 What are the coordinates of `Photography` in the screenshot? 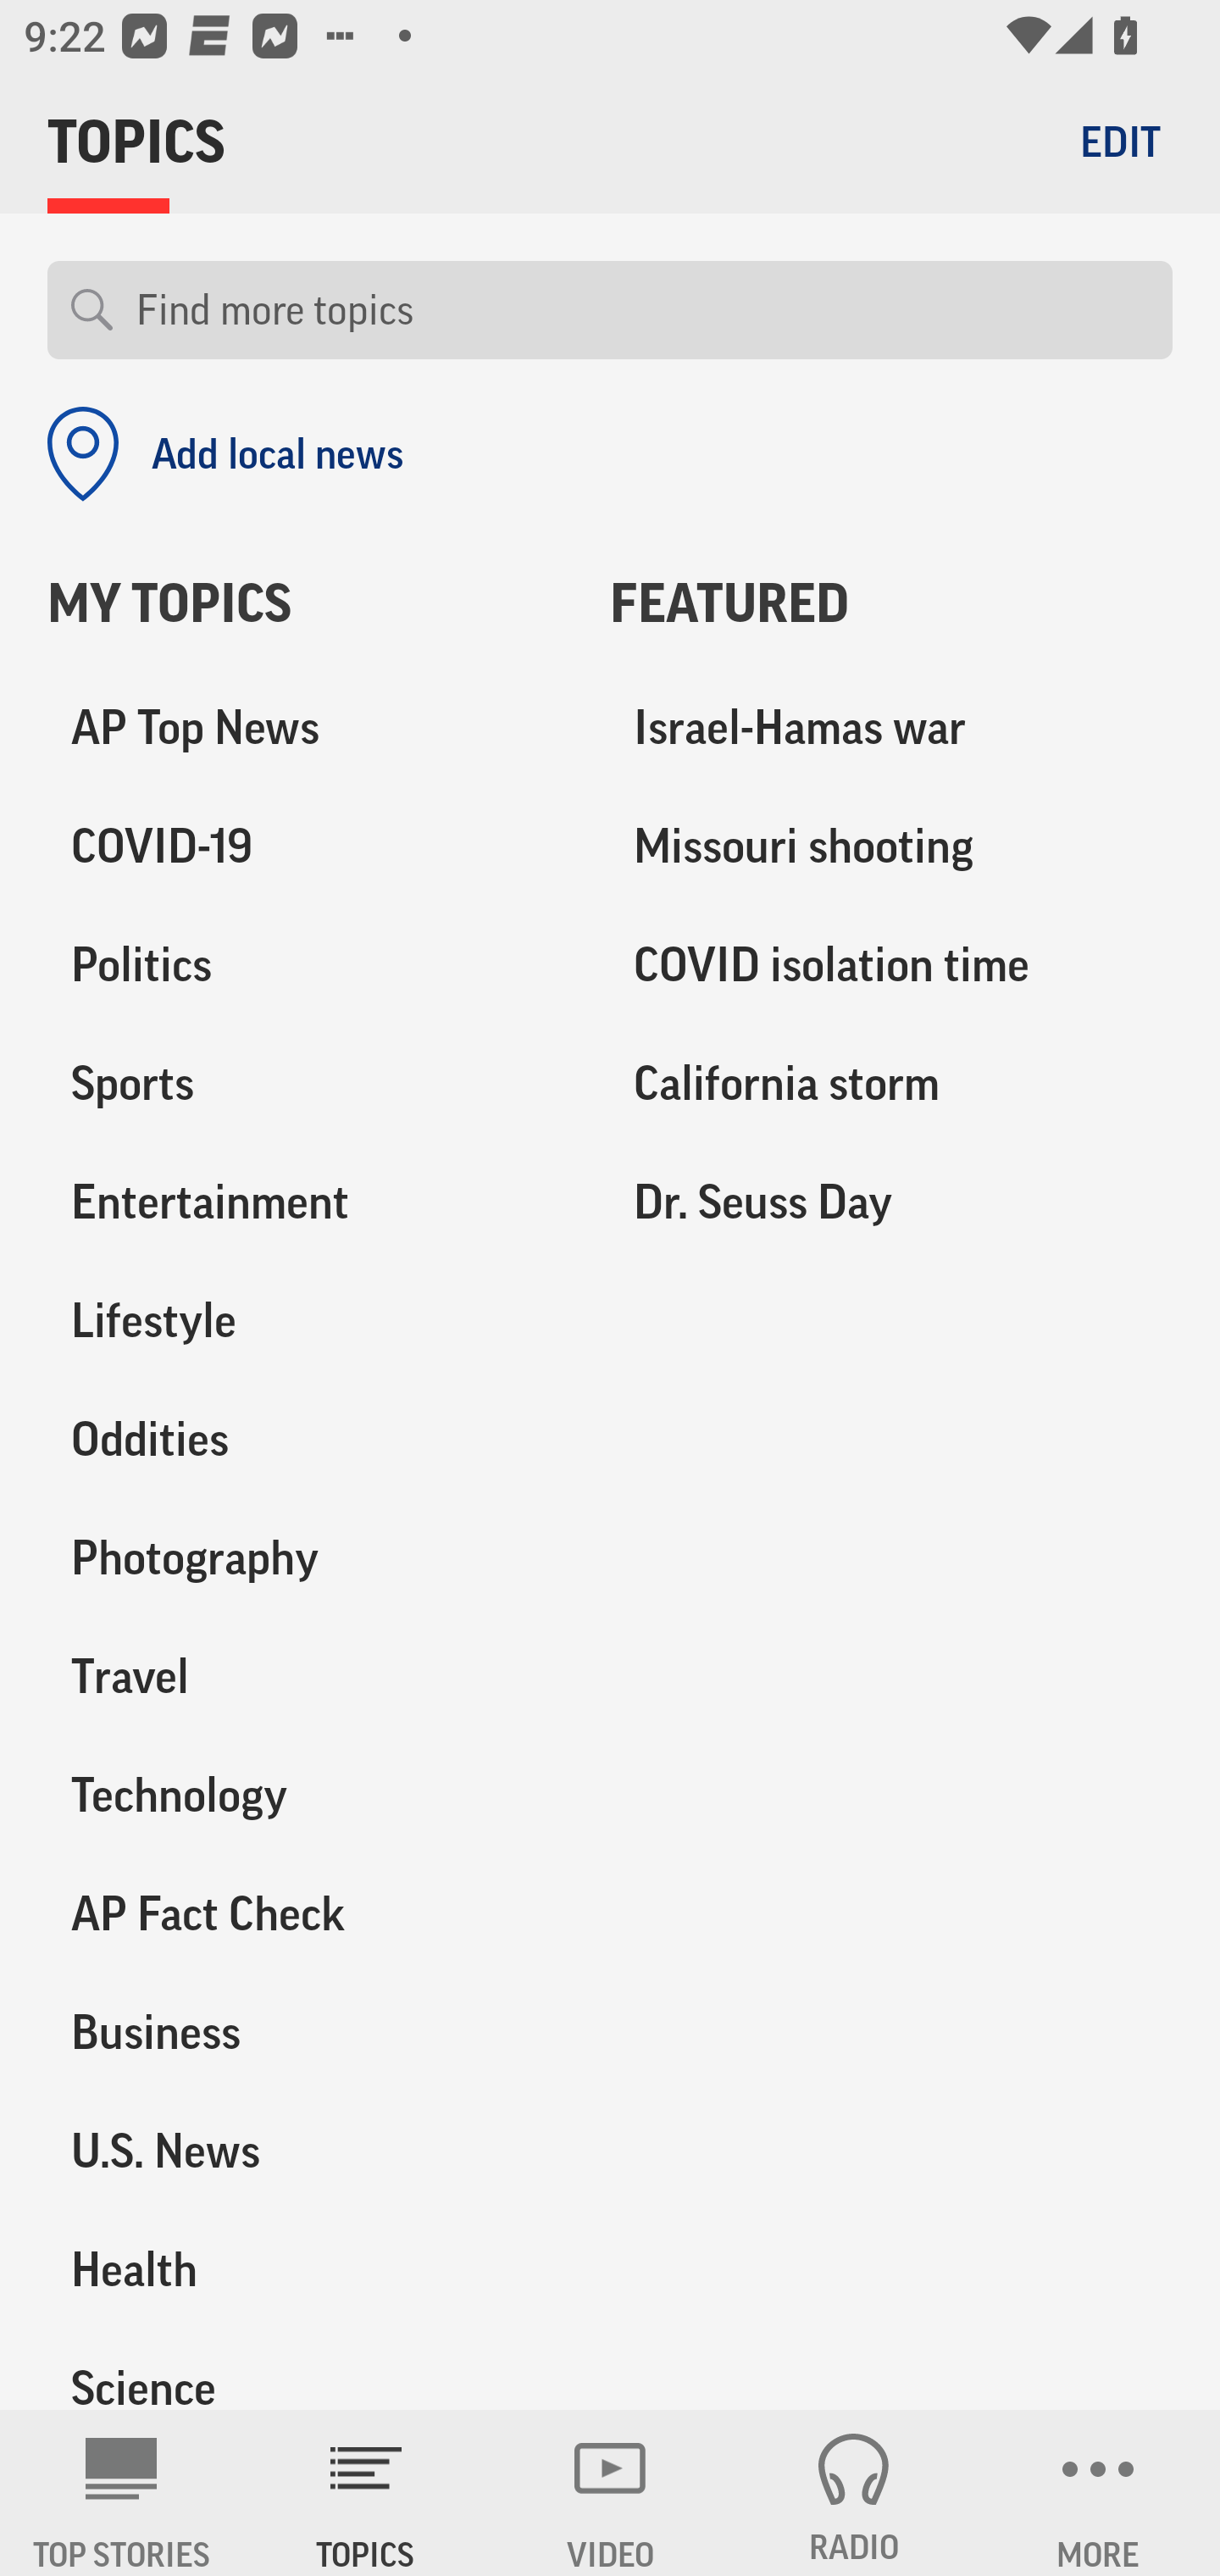 It's located at (305, 1558).